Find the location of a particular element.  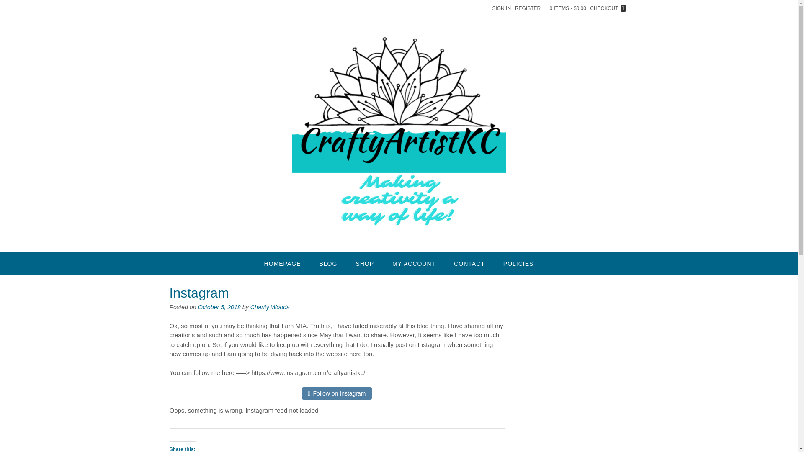

Charity Woods is located at coordinates (270, 307).